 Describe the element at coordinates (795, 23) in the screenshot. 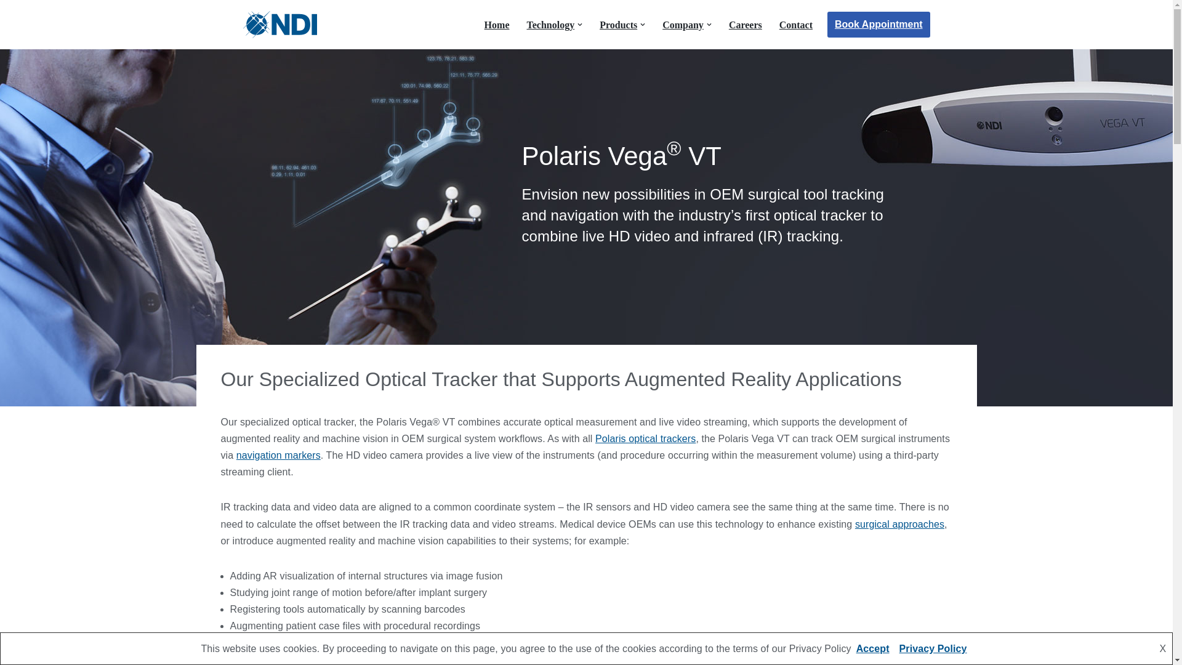

I see `Contact` at that location.